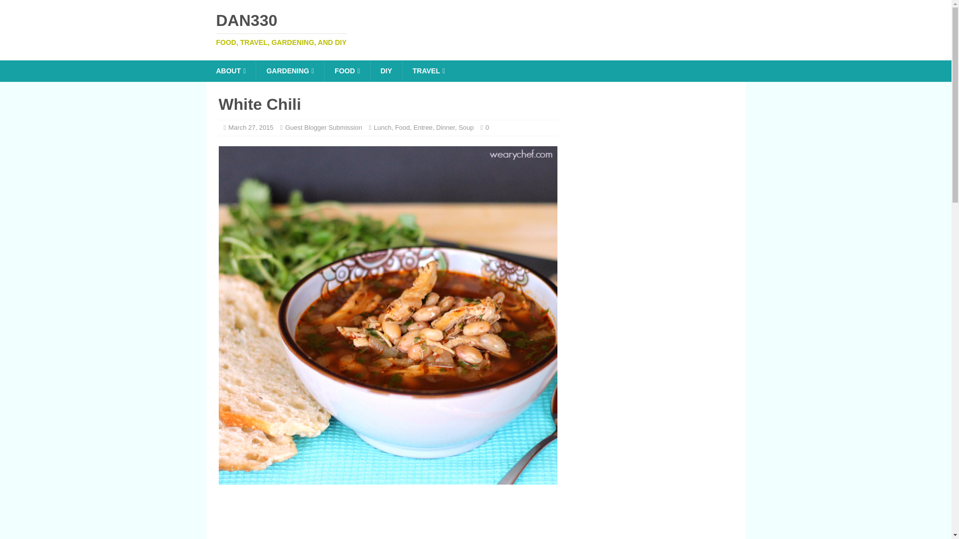  Describe the element at coordinates (476, 29) in the screenshot. I see `March 27, 2015` at that location.